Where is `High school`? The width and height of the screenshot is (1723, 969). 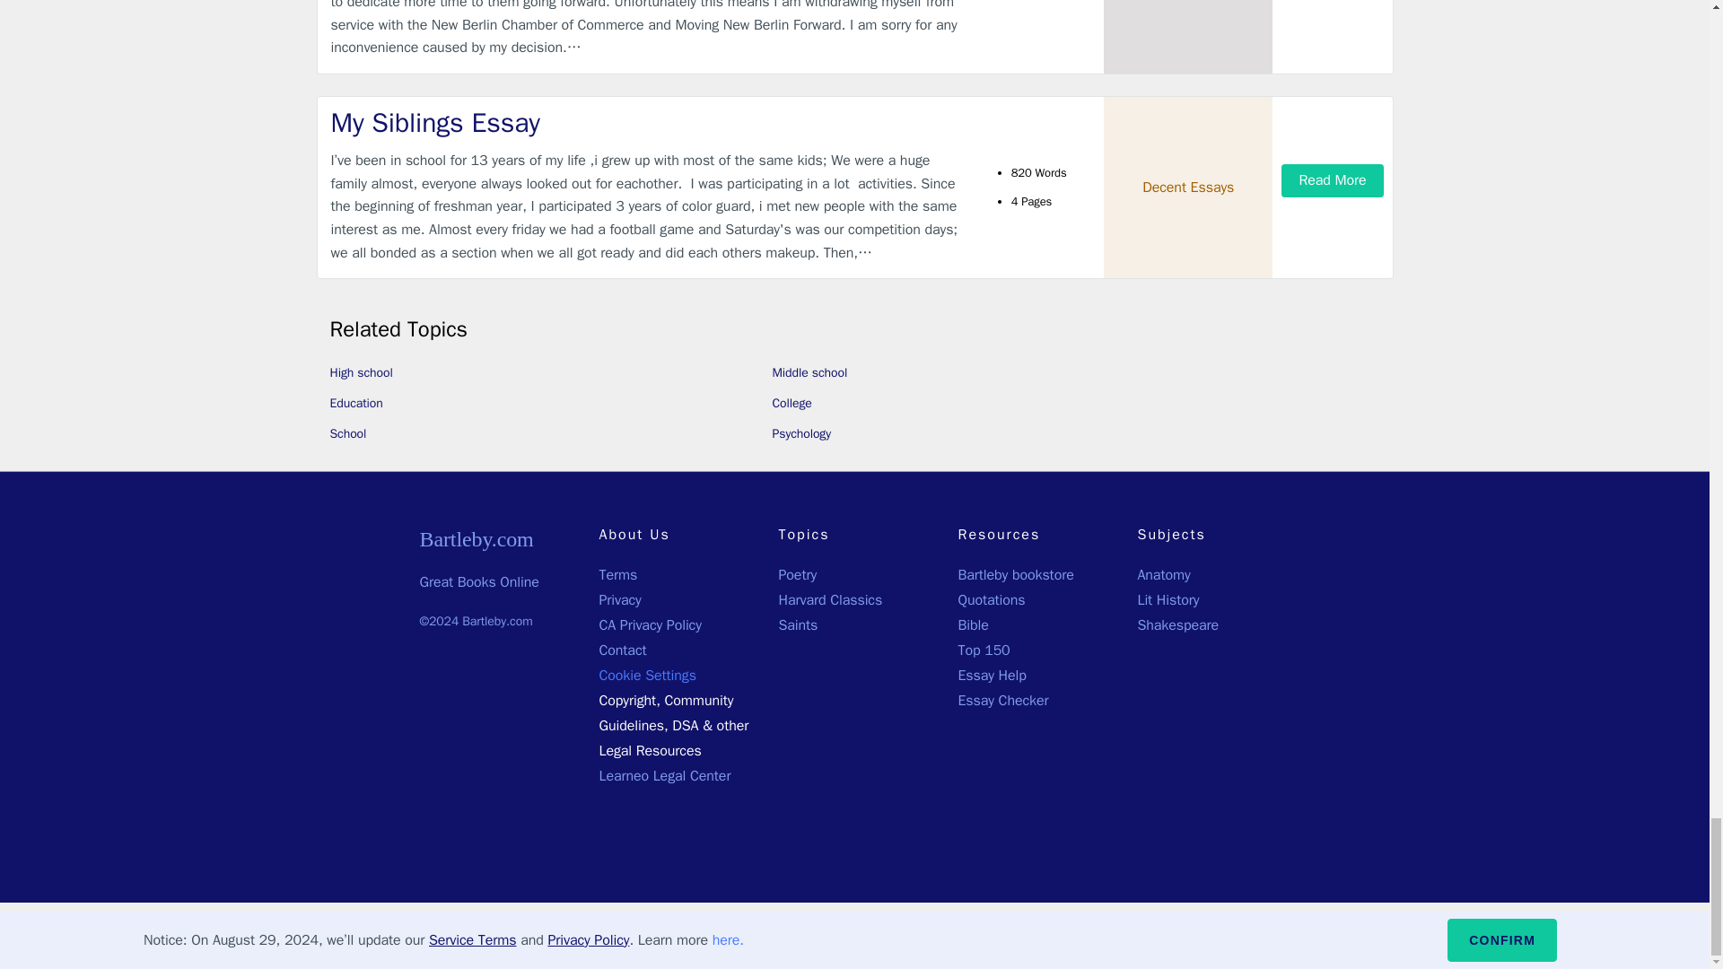
High school is located at coordinates (361, 373).